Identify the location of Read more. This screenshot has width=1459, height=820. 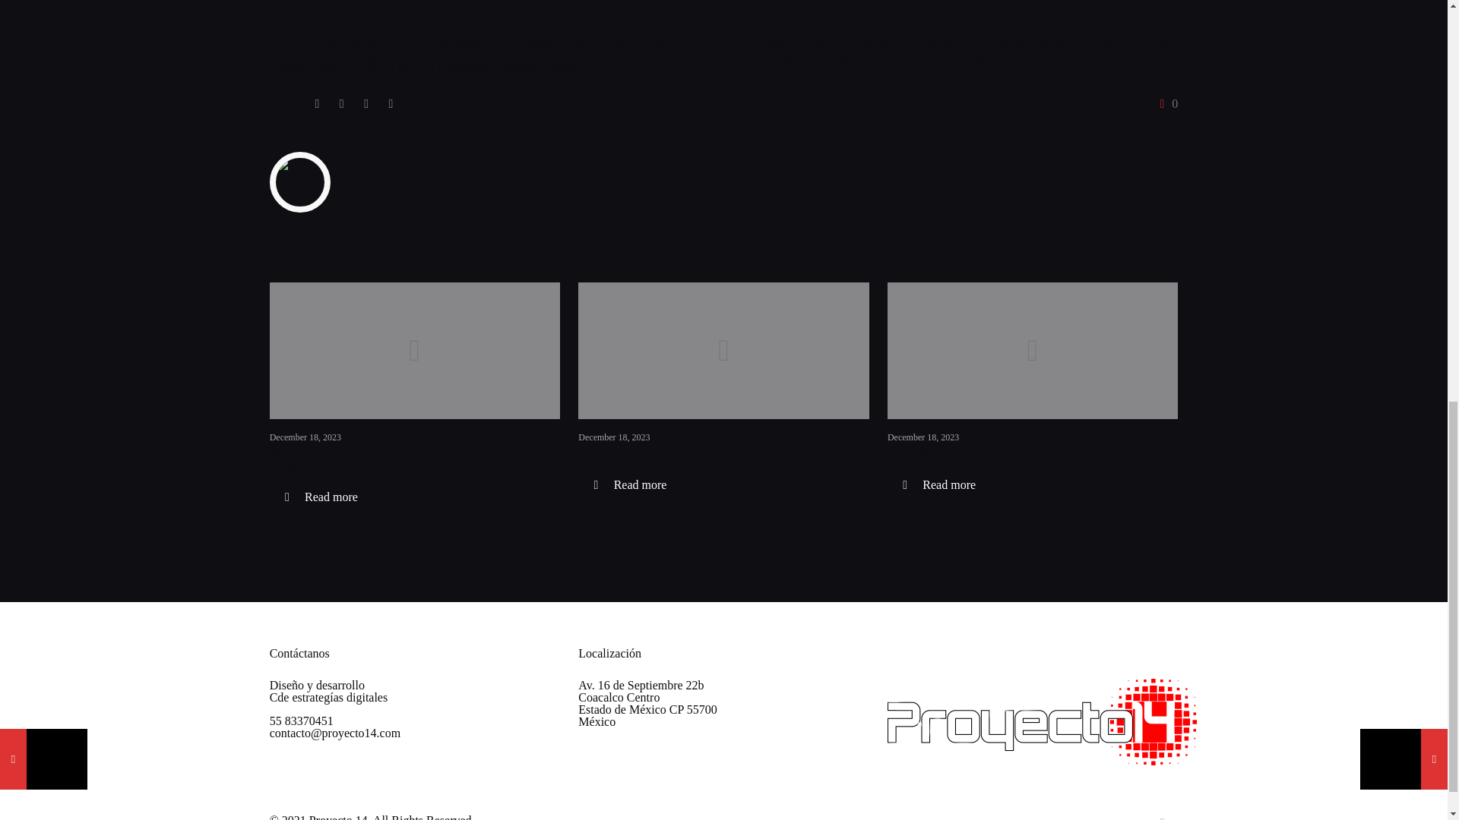
(629, 484).